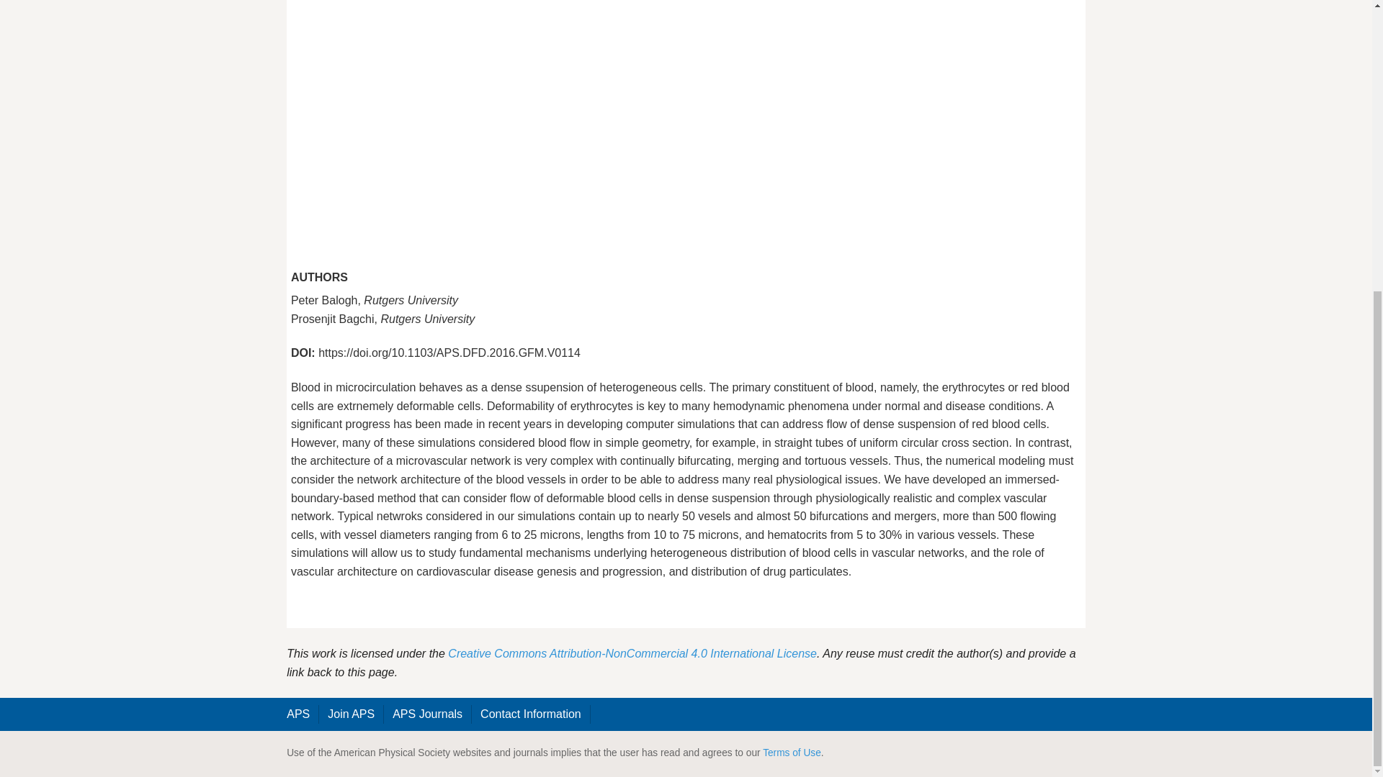 The width and height of the screenshot is (1383, 777). I want to click on Join APS, so click(352, 714).